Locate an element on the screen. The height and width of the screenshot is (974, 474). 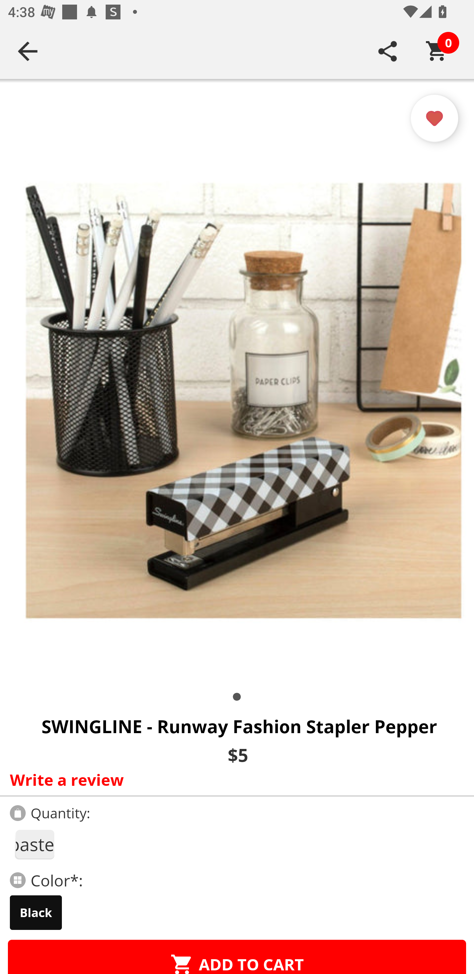
1lamptoothpaste is located at coordinates (34, 844).